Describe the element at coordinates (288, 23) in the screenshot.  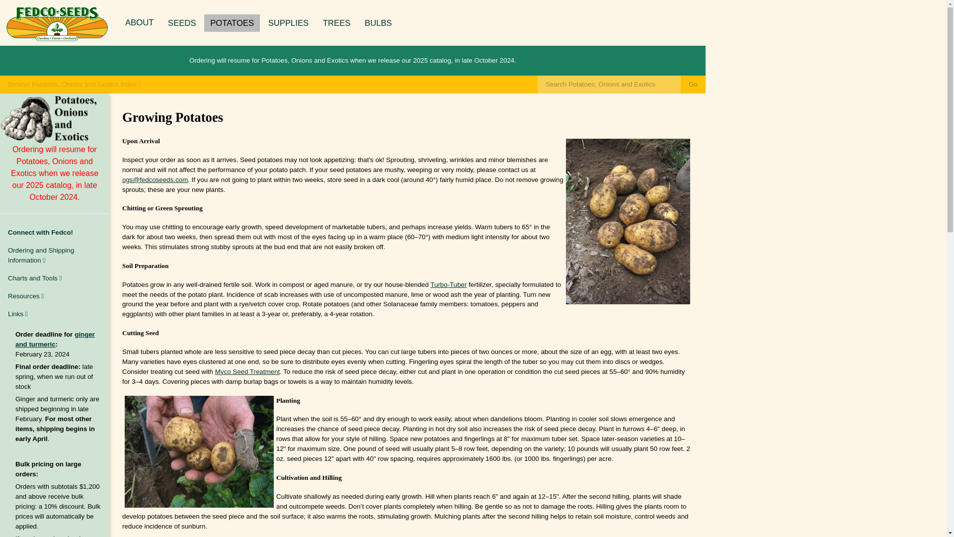
I see `Organic Growers Supply` at that location.